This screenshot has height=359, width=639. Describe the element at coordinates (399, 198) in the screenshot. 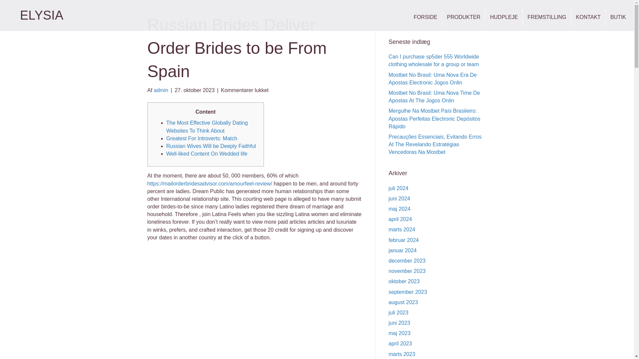

I see `juni 2024` at that location.